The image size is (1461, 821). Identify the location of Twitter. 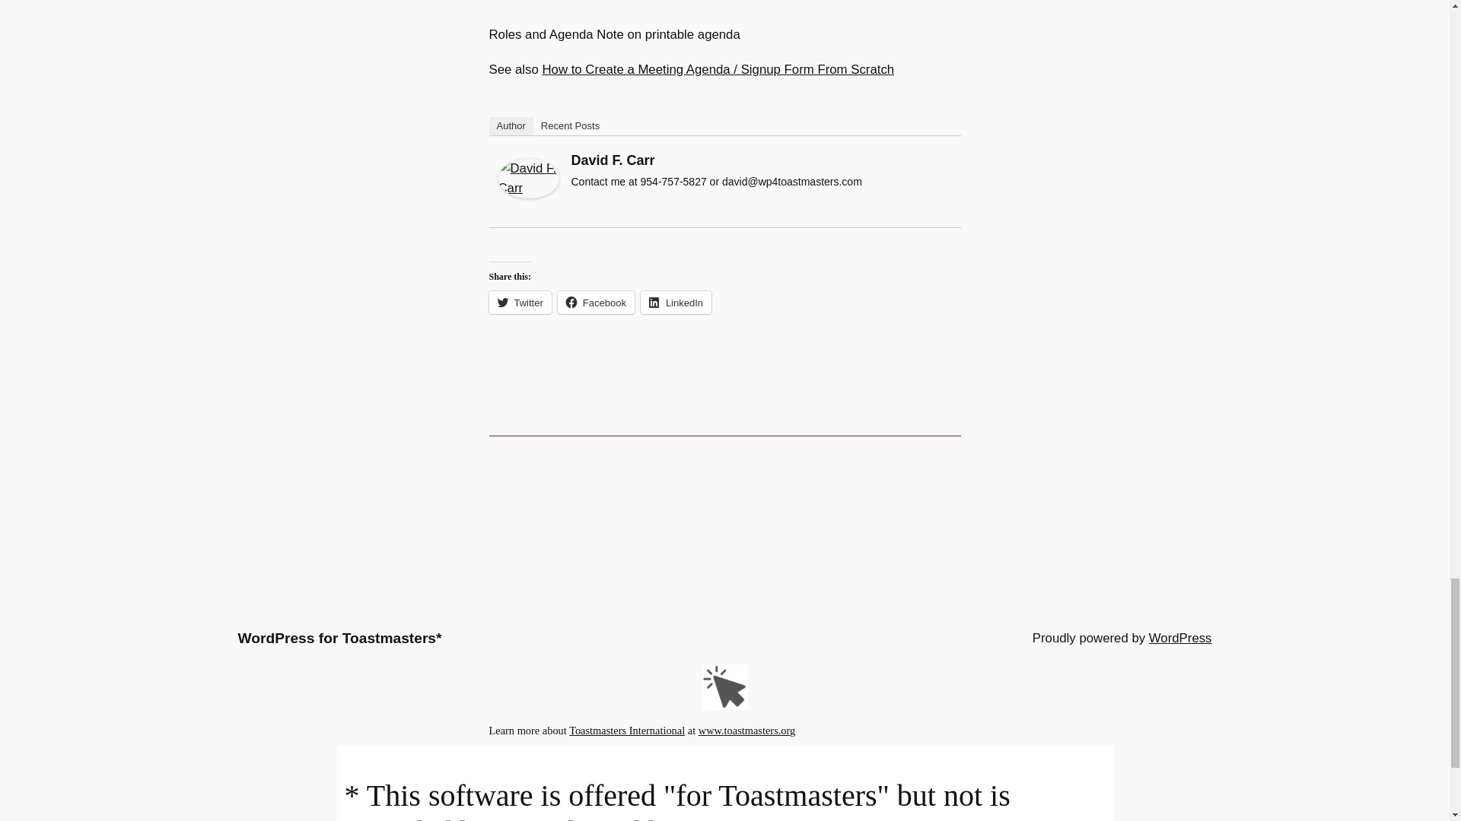
(519, 303).